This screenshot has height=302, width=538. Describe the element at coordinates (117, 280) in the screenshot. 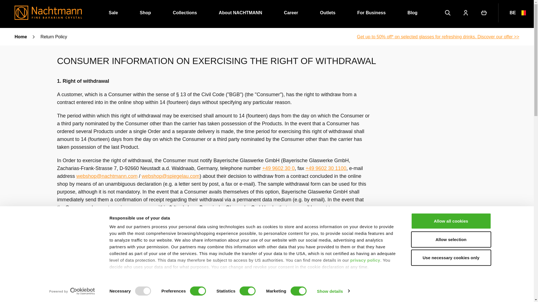

I see `Imprint` at that location.